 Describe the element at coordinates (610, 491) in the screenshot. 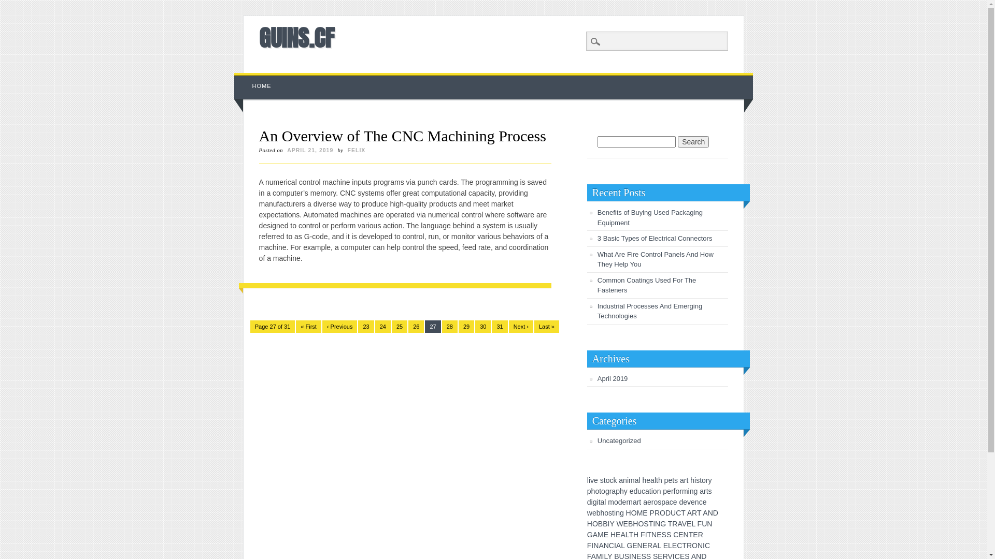

I see `r` at that location.